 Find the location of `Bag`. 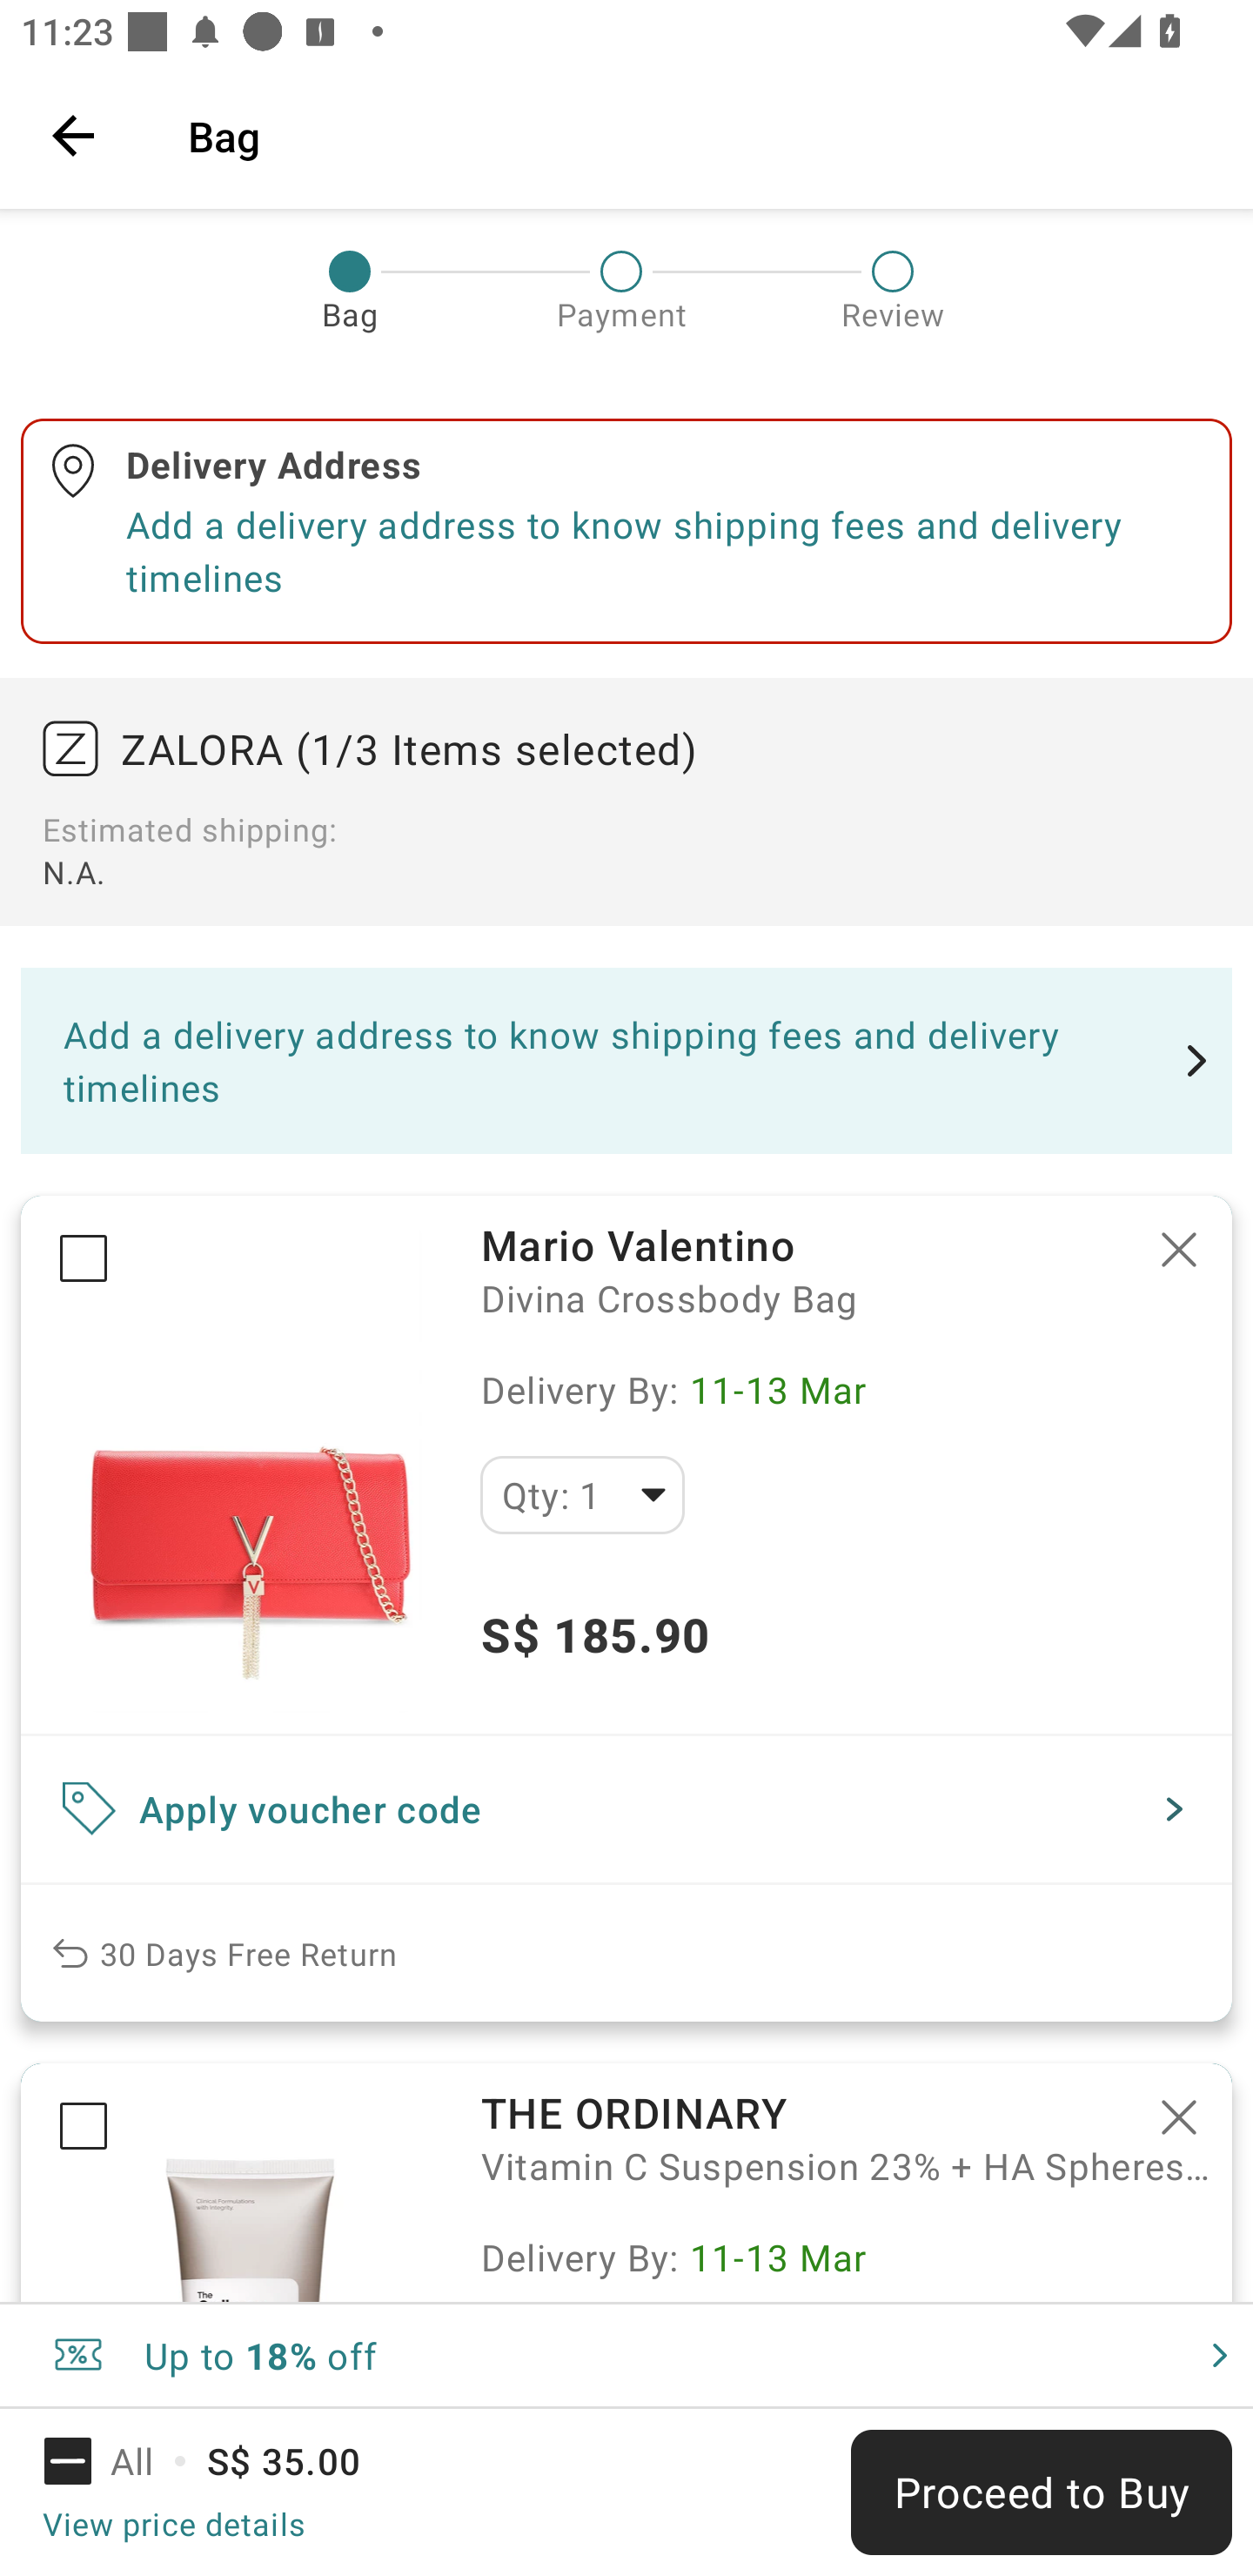

Bag is located at coordinates (700, 135).